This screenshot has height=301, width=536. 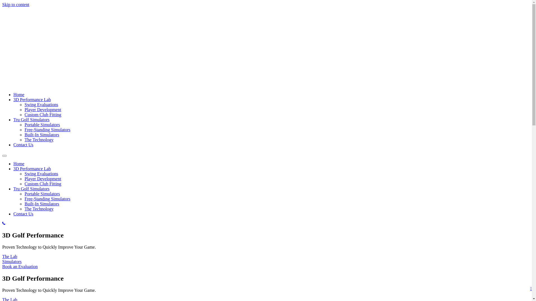 What do you see at coordinates (42, 194) in the screenshot?
I see `Portable Simulators` at bounding box center [42, 194].